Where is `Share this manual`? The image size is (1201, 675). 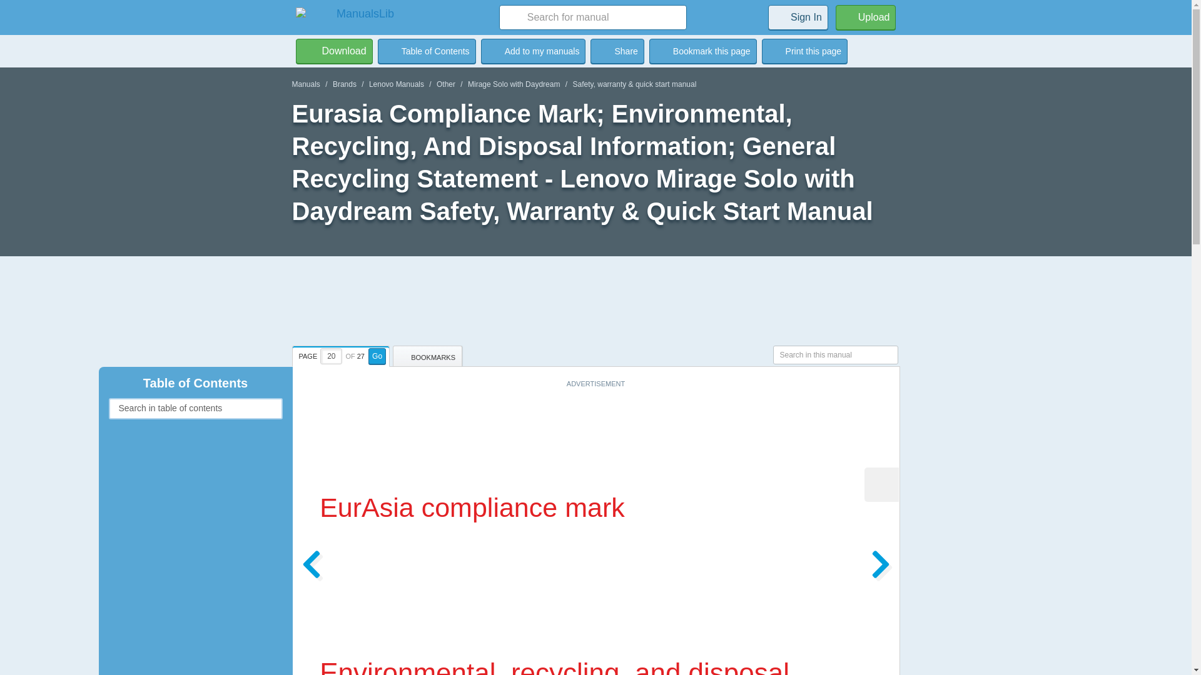
Share this manual is located at coordinates (617, 51).